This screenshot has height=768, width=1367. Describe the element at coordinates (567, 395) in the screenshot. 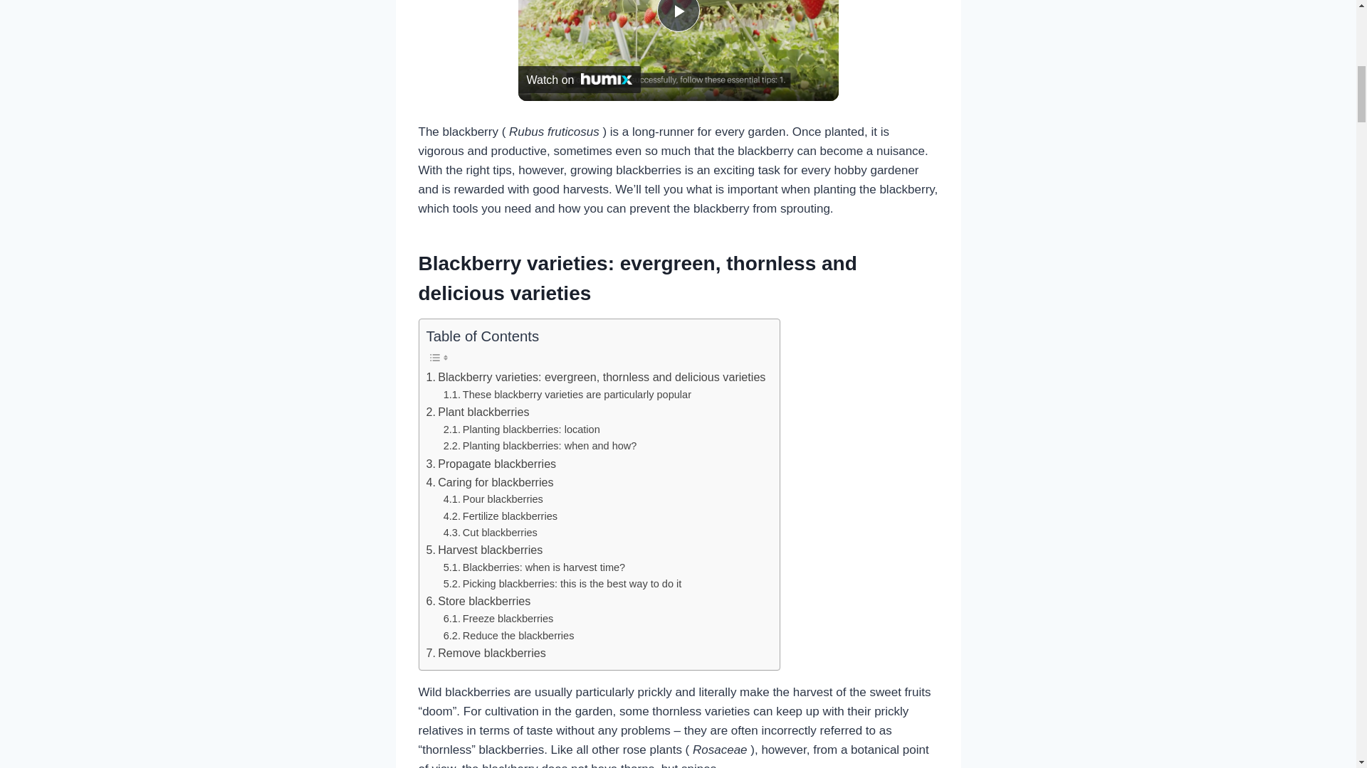

I see `These blackberry varieties are particularly popular` at that location.